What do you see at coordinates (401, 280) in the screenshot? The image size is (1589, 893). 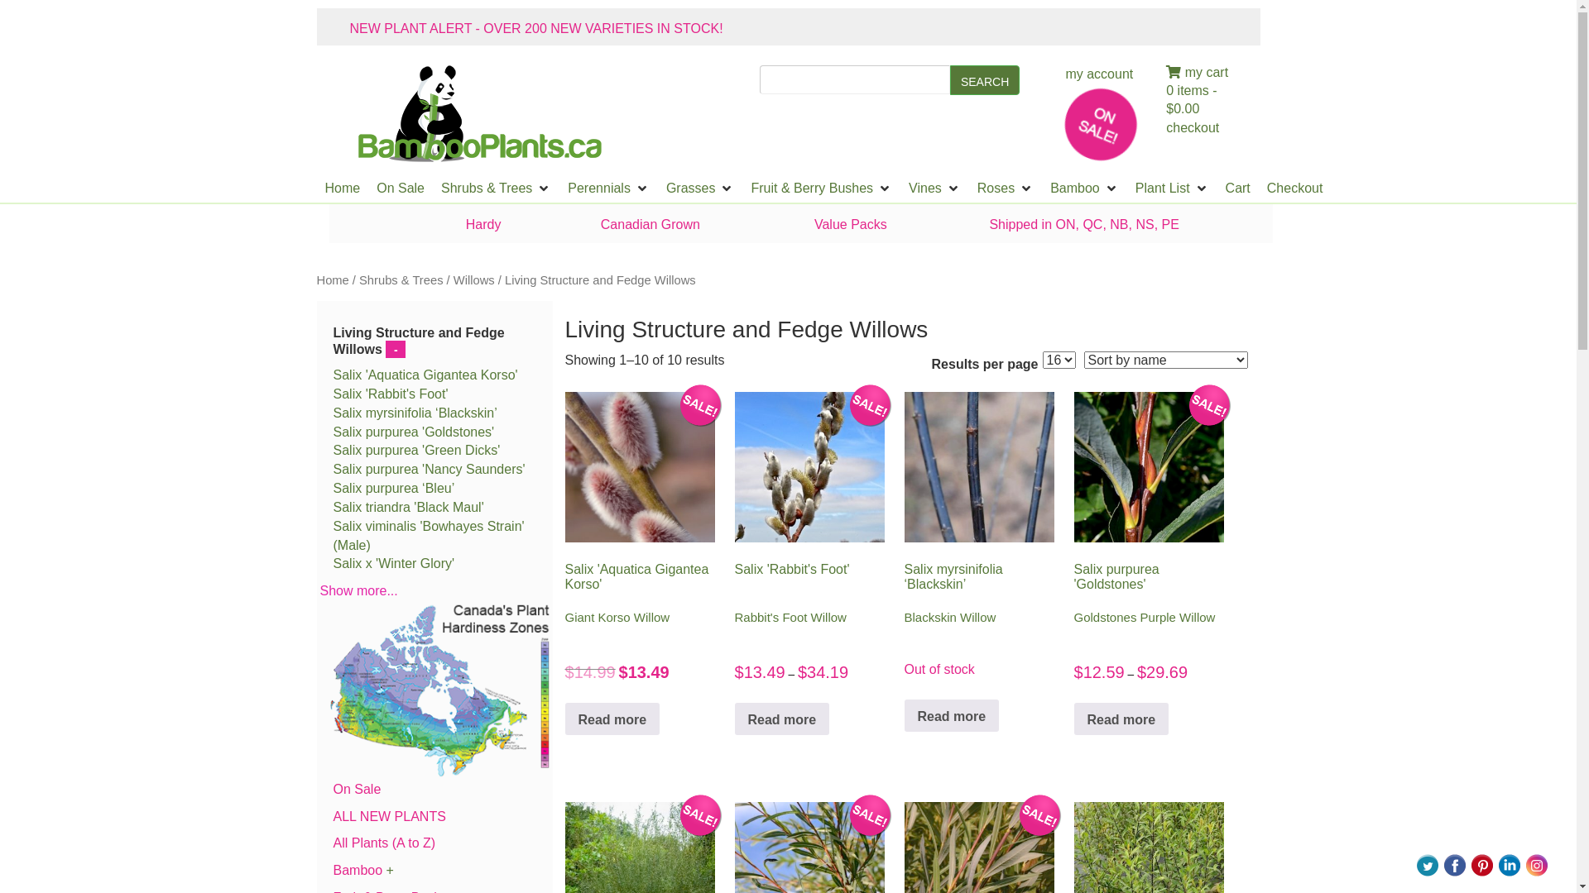 I see `Shrubs & Trees` at bounding box center [401, 280].